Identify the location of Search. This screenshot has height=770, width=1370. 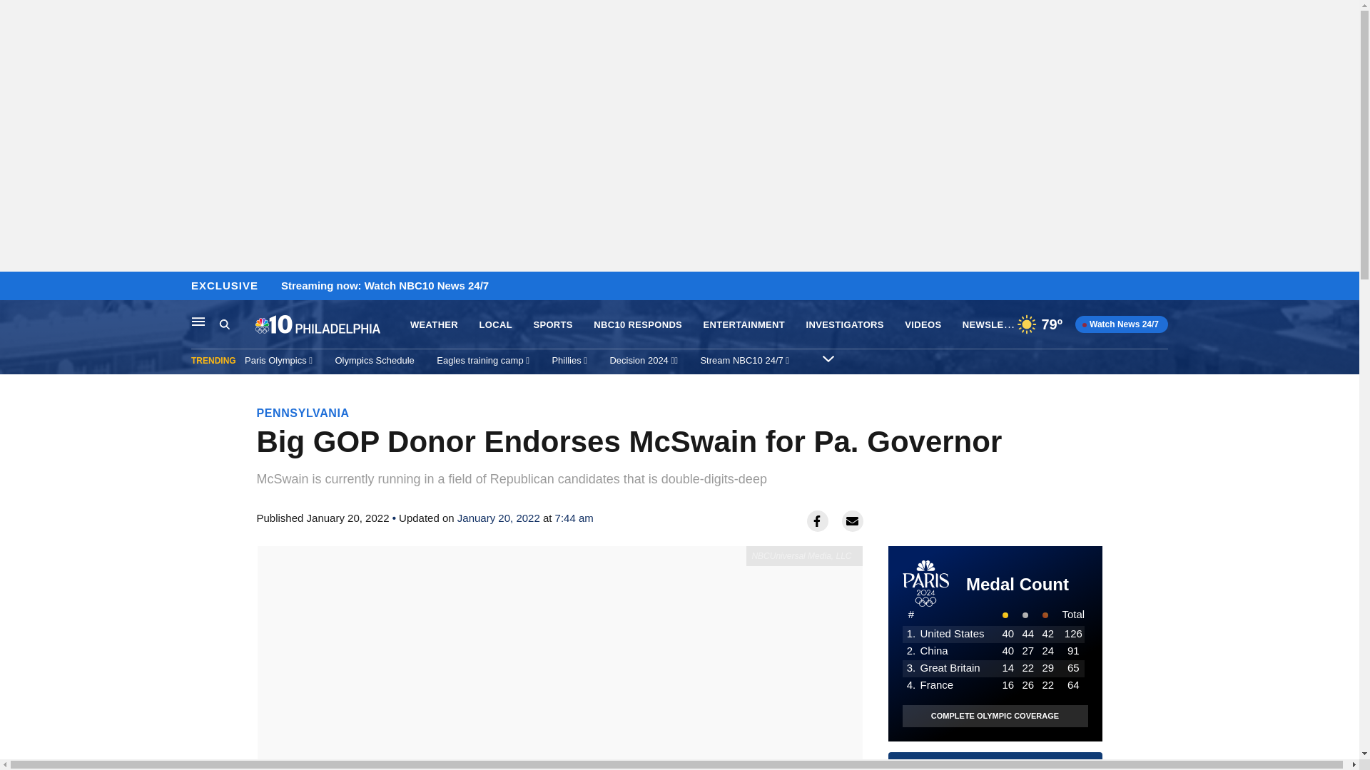
(224, 324).